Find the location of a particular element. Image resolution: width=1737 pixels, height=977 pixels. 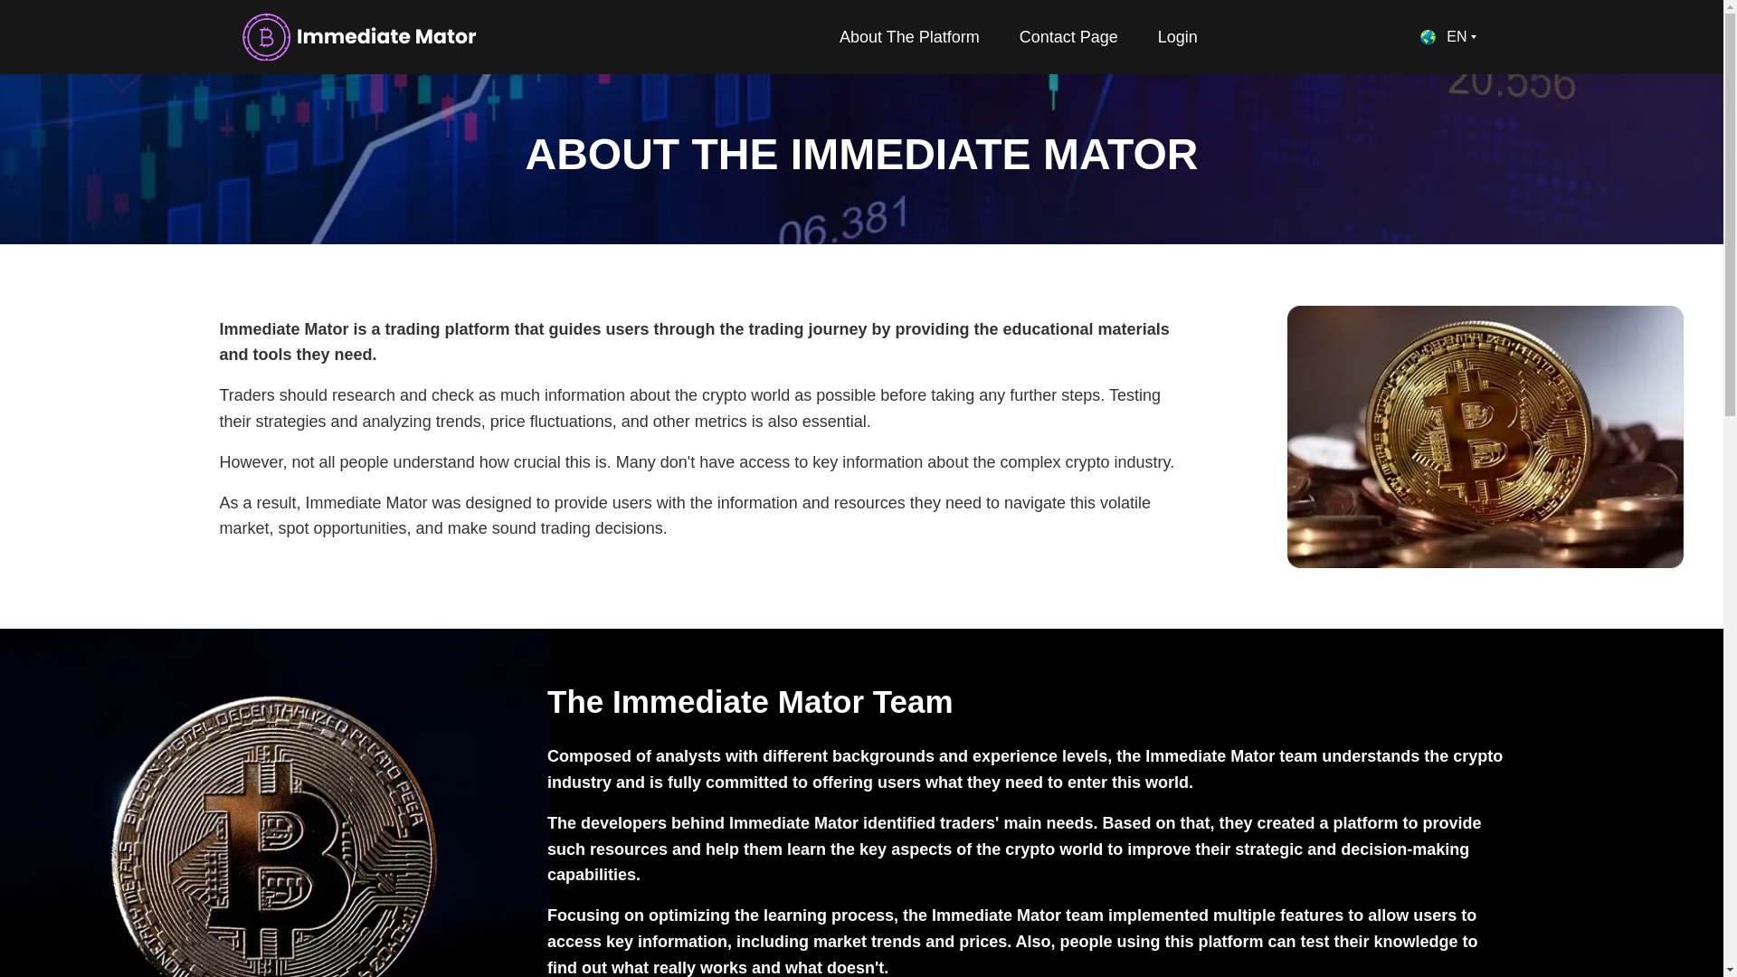

Login is located at coordinates (1178, 37).